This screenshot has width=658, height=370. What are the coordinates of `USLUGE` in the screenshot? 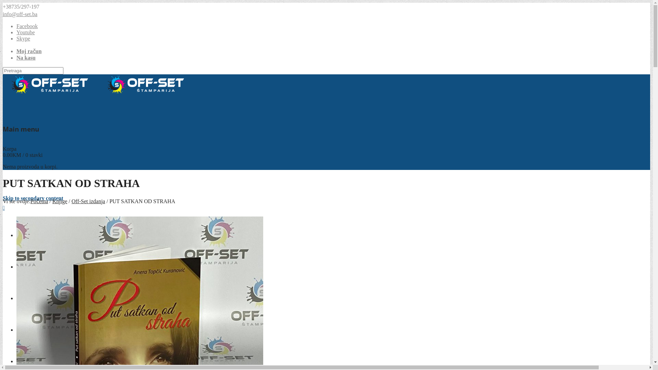 It's located at (28, 298).